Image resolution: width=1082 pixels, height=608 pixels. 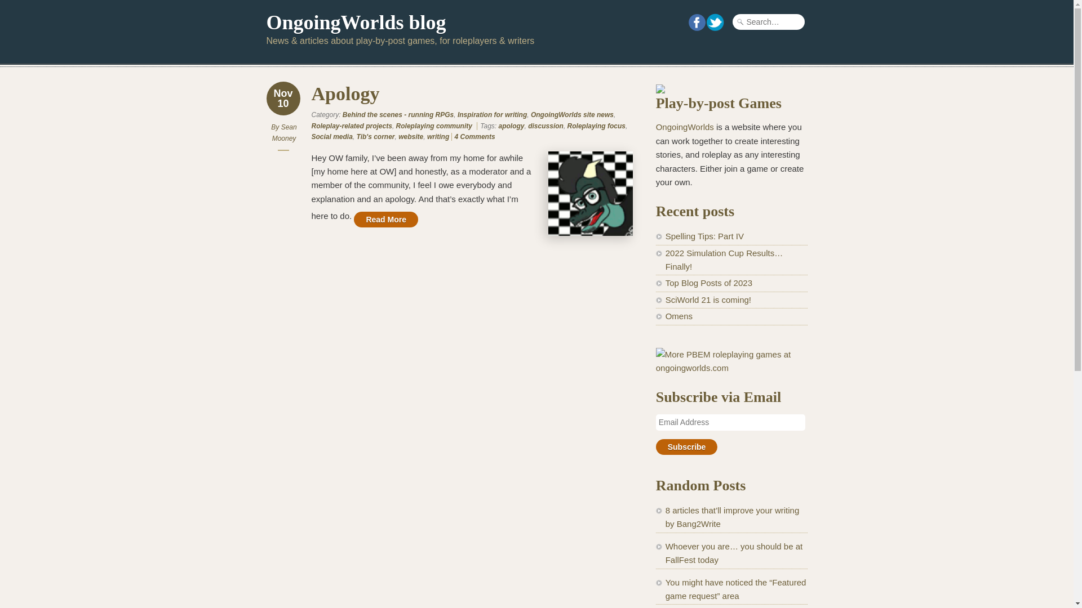 I want to click on Behind the scenes - running RPGs, so click(x=398, y=114).